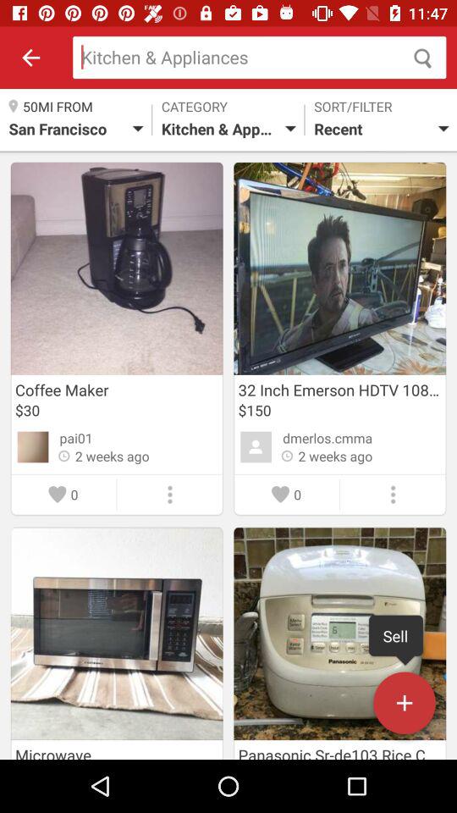 The height and width of the screenshot is (813, 457). I want to click on flip to dmerlos.cmma item, so click(328, 438).